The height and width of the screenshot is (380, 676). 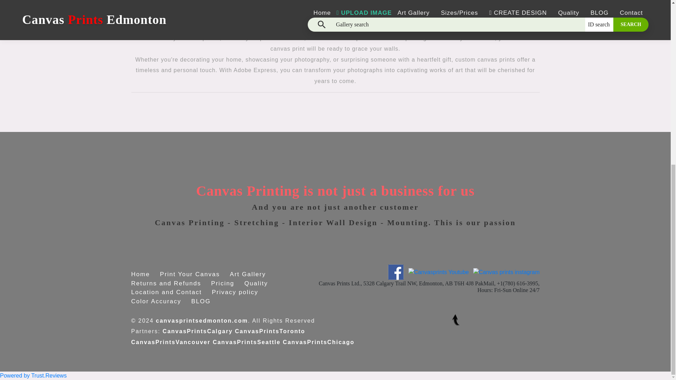 I want to click on CanvasPrintsVancouver, so click(x=170, y=342).